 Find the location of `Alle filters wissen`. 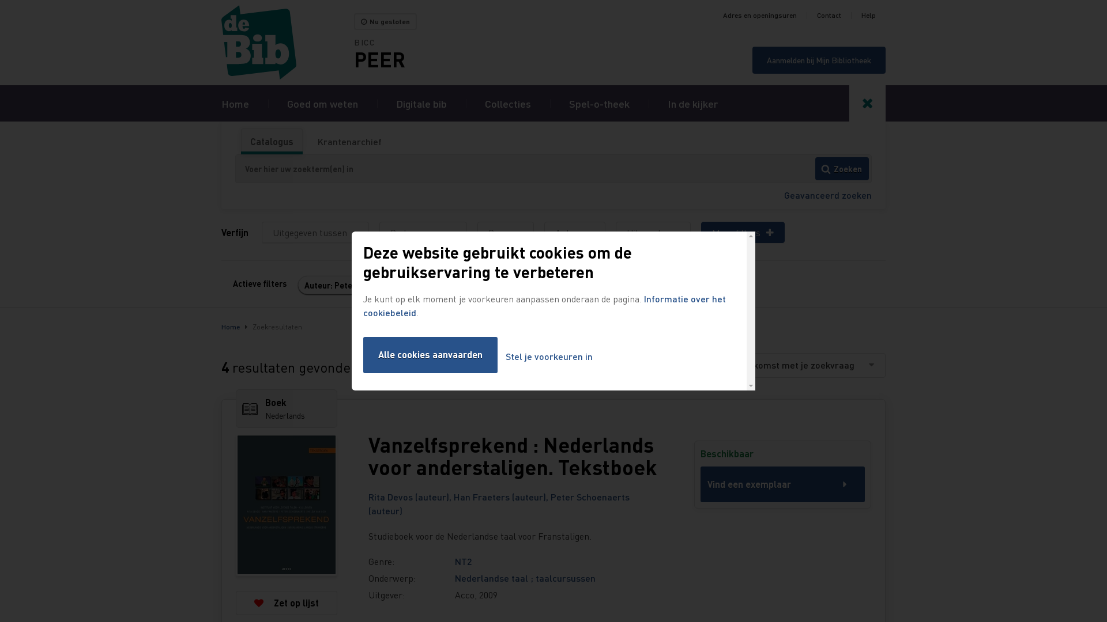

Alle filters wissen is located at coordinates (466, 286).